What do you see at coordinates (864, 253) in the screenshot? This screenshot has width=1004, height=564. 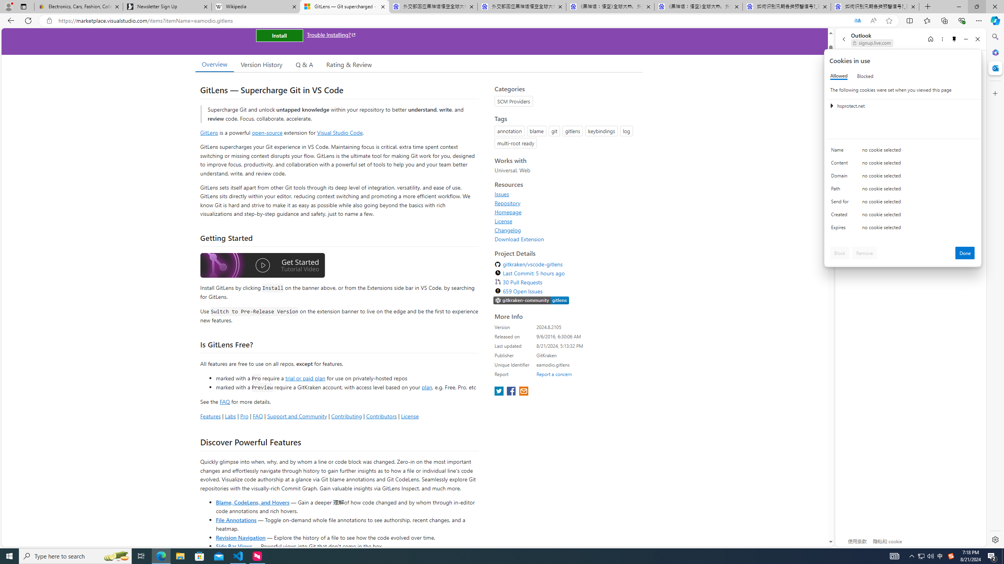 I see `Remove` at bounding box center [864, 253].